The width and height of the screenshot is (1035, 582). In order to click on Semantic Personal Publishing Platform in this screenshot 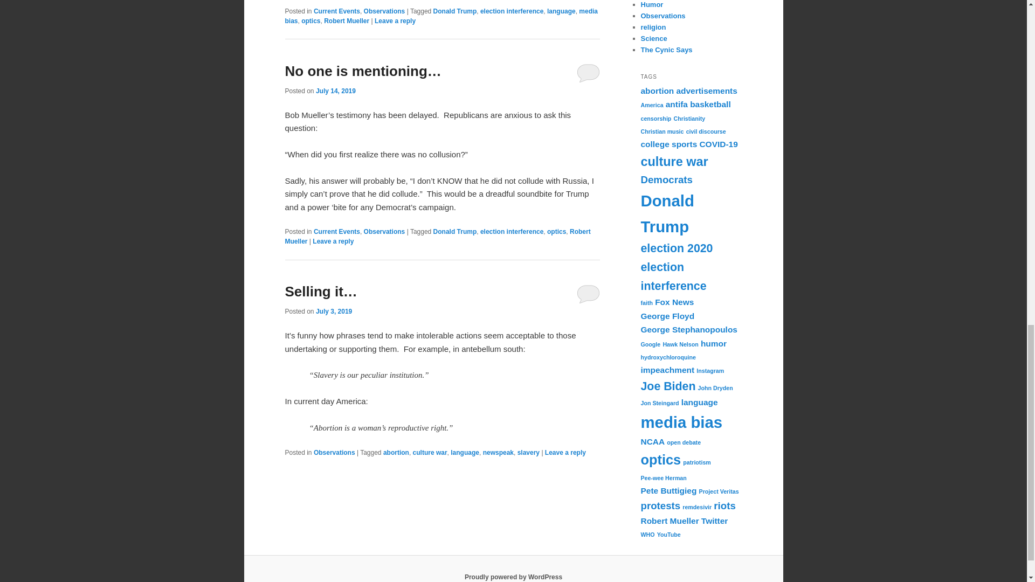, I will do `click(513, 577)`.